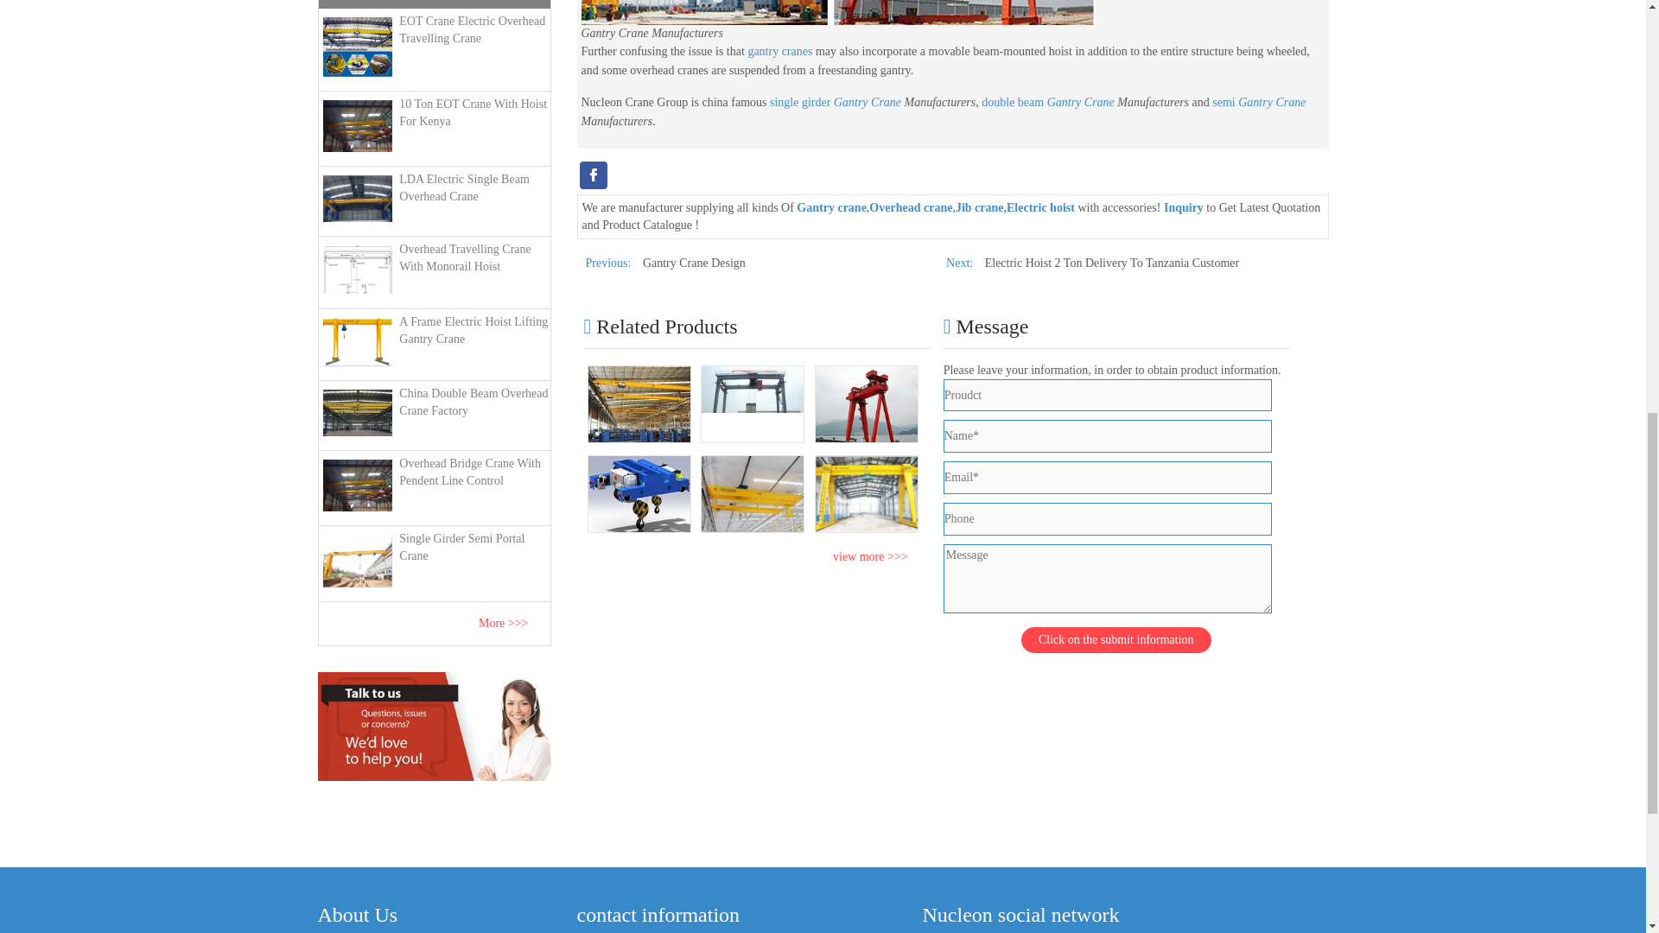  What do you see at coordinates (868, 102) in the screenshot?
I see `Gantry Crane` at bounding box center [868, 102].